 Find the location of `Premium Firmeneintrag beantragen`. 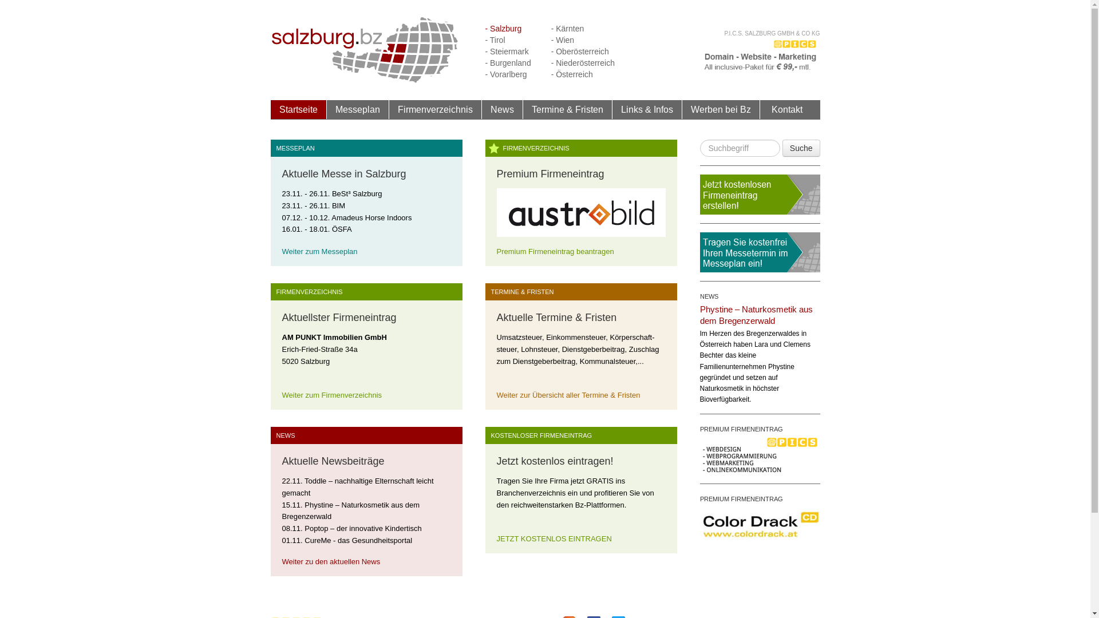

Premium Firmeneintrag beantragen is located at coordinates (555, 251).